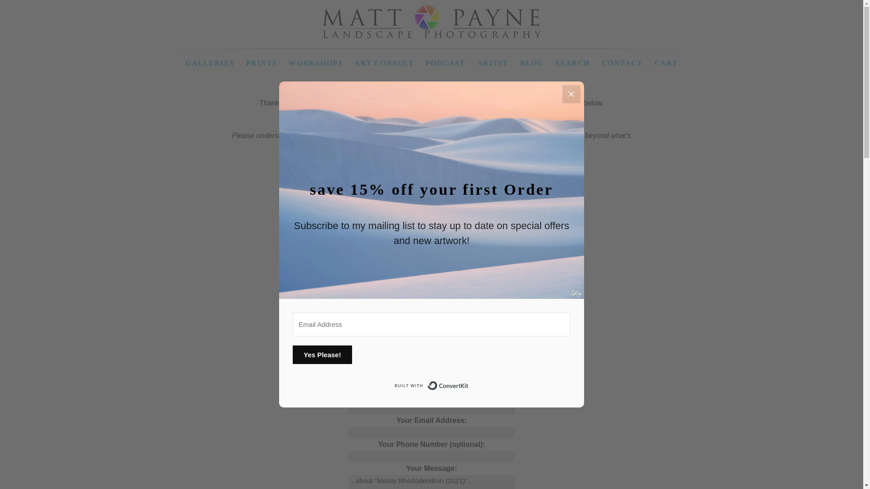  Describe the element at coordinates (315, 61) in the screenshot. I see `WORKSHOPS` at that location.